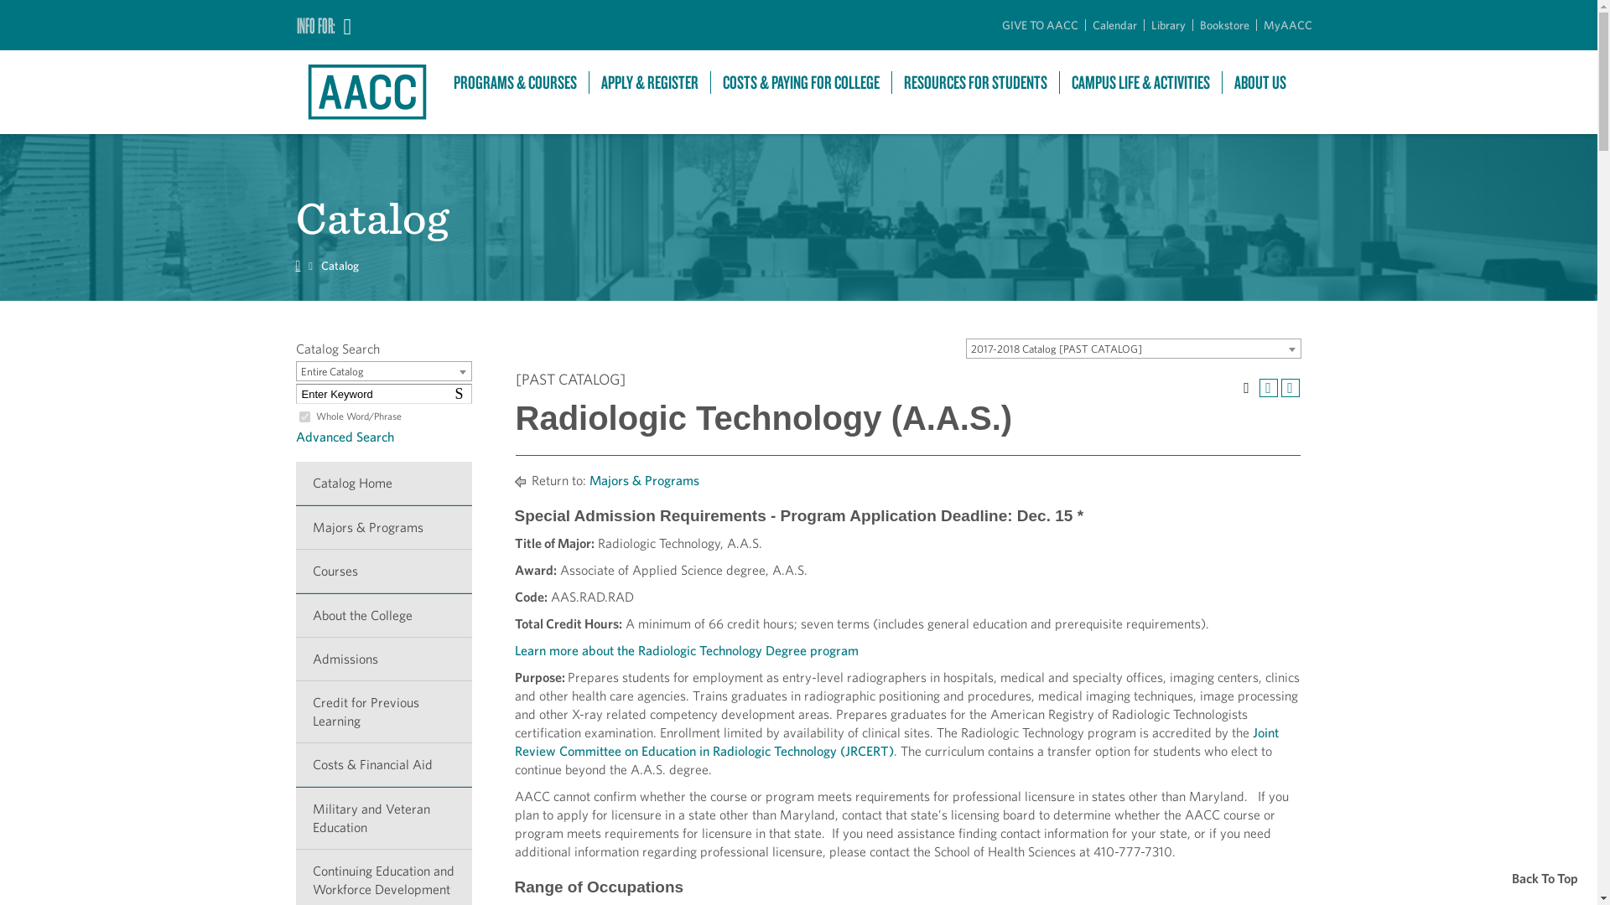 This screenshot has width=1610, height=905. What do you see at coordinates (382, 712) in the screenshot?
I see `Credit for Previous Learning` at bounding box center [382, 712].